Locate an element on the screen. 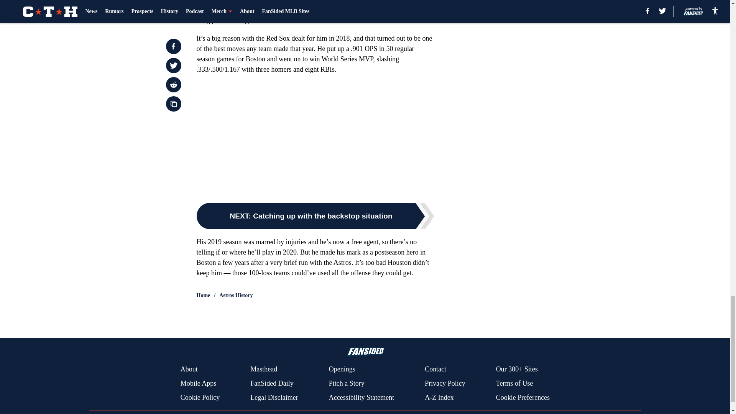 Image resolution: width=736 pixels, height=414 pixels. Contact is located at coordinates (435, 370).